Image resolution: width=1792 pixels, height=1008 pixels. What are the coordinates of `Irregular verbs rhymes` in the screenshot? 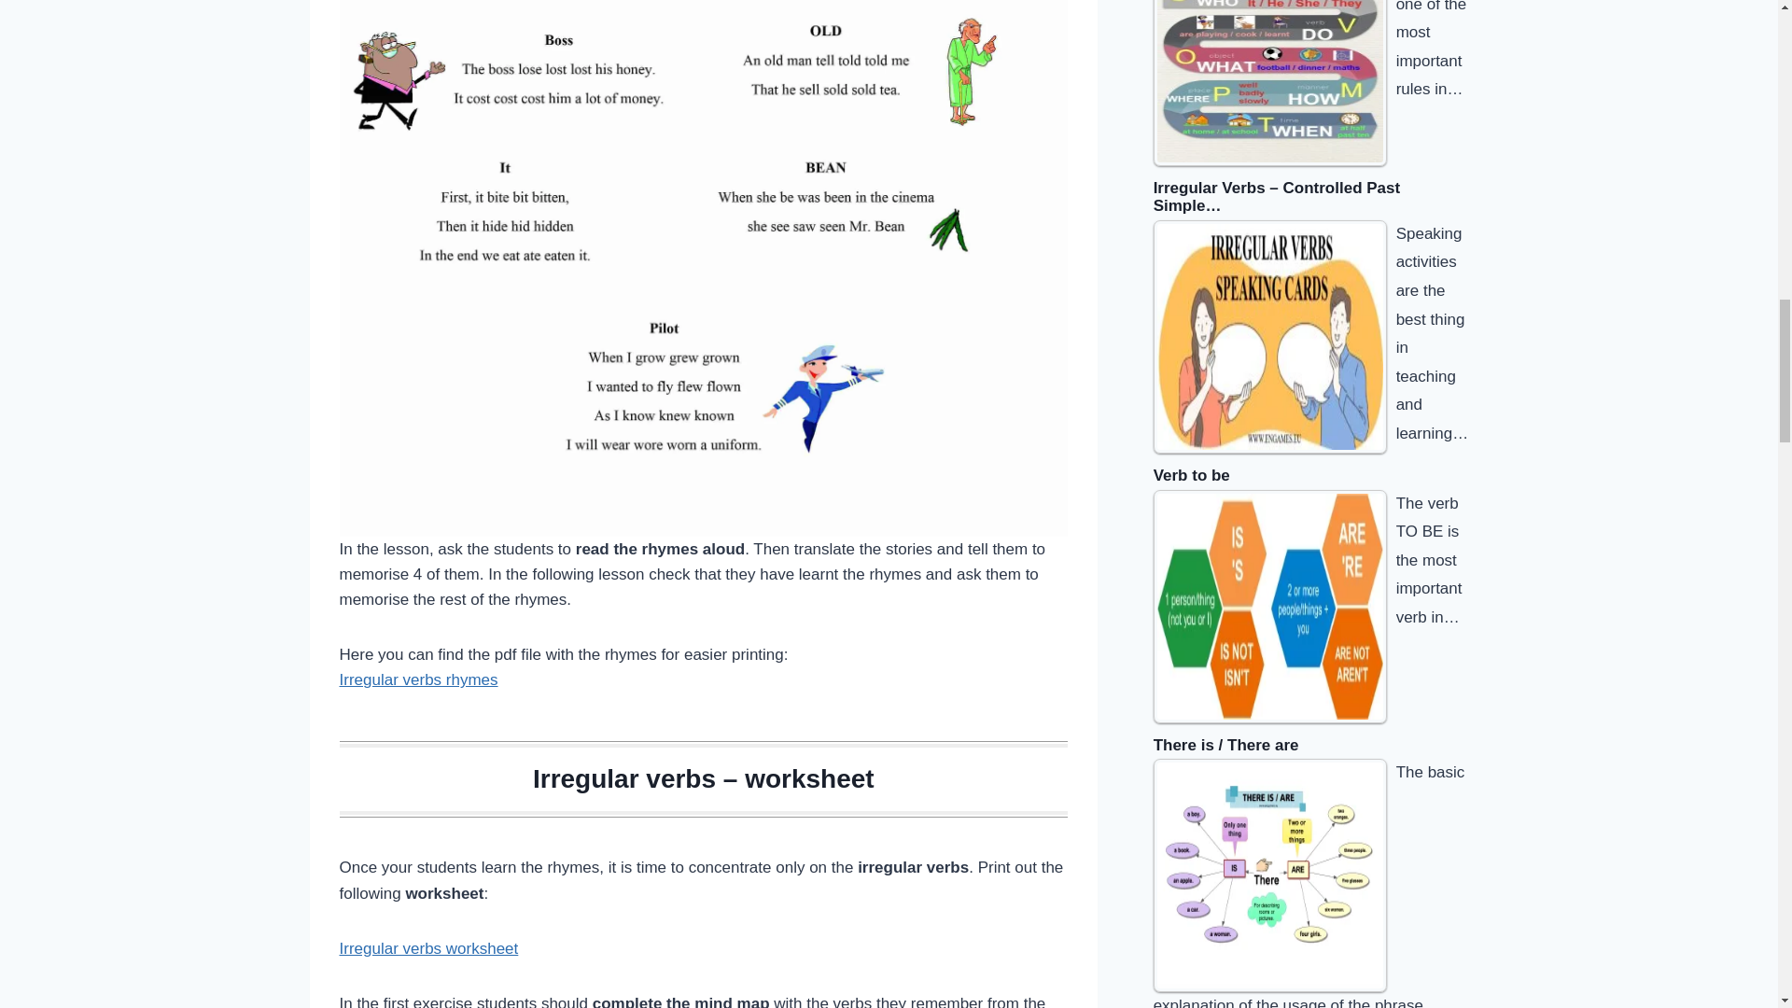 It's located at (418, 679).